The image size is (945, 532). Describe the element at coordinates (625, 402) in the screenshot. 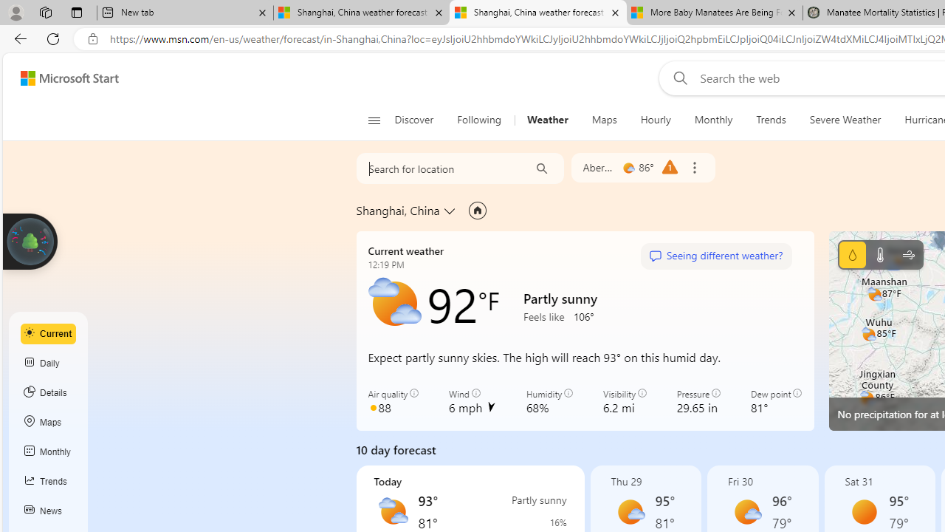

I see `Visibility 6.2 mi` at that location.